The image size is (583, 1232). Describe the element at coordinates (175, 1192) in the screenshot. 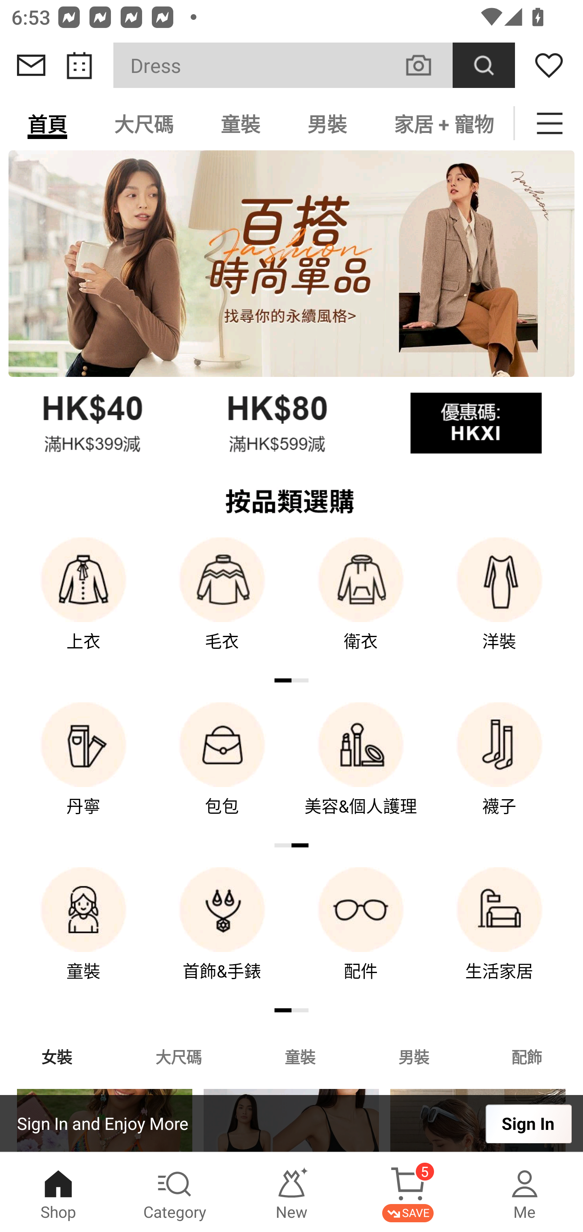

I see `Category` at that location.